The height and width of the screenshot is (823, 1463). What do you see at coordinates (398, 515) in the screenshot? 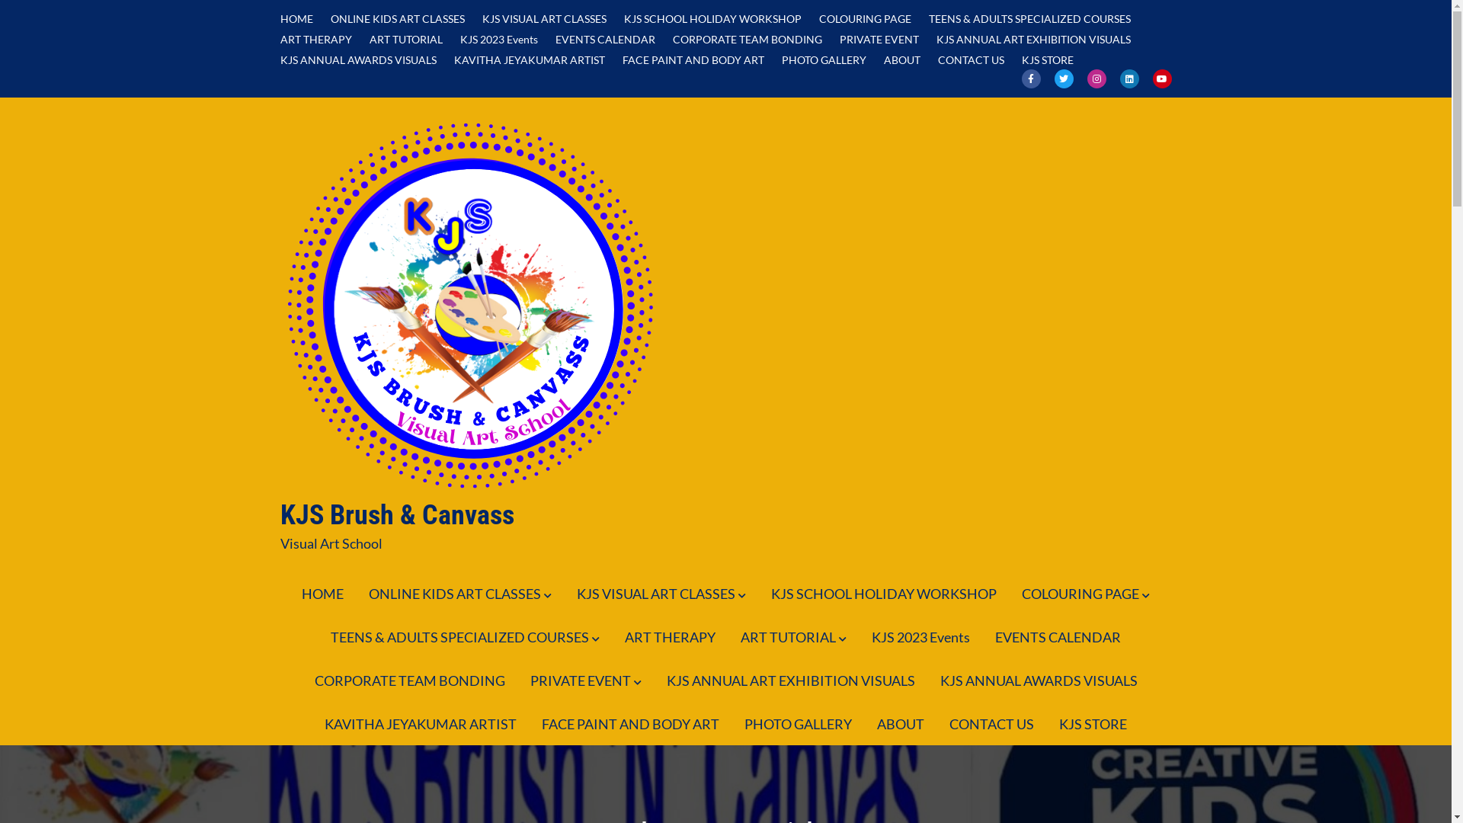
I see `KJS Brush & Canvass` at bounding box center [398, 515].